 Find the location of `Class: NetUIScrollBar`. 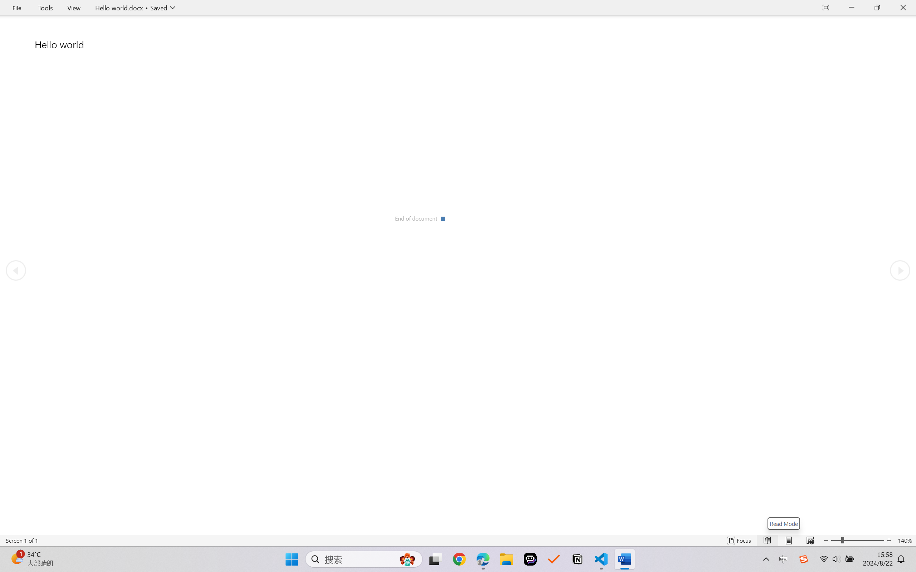

Class: NetUIScrollBar is located at coordinates (458, 529).